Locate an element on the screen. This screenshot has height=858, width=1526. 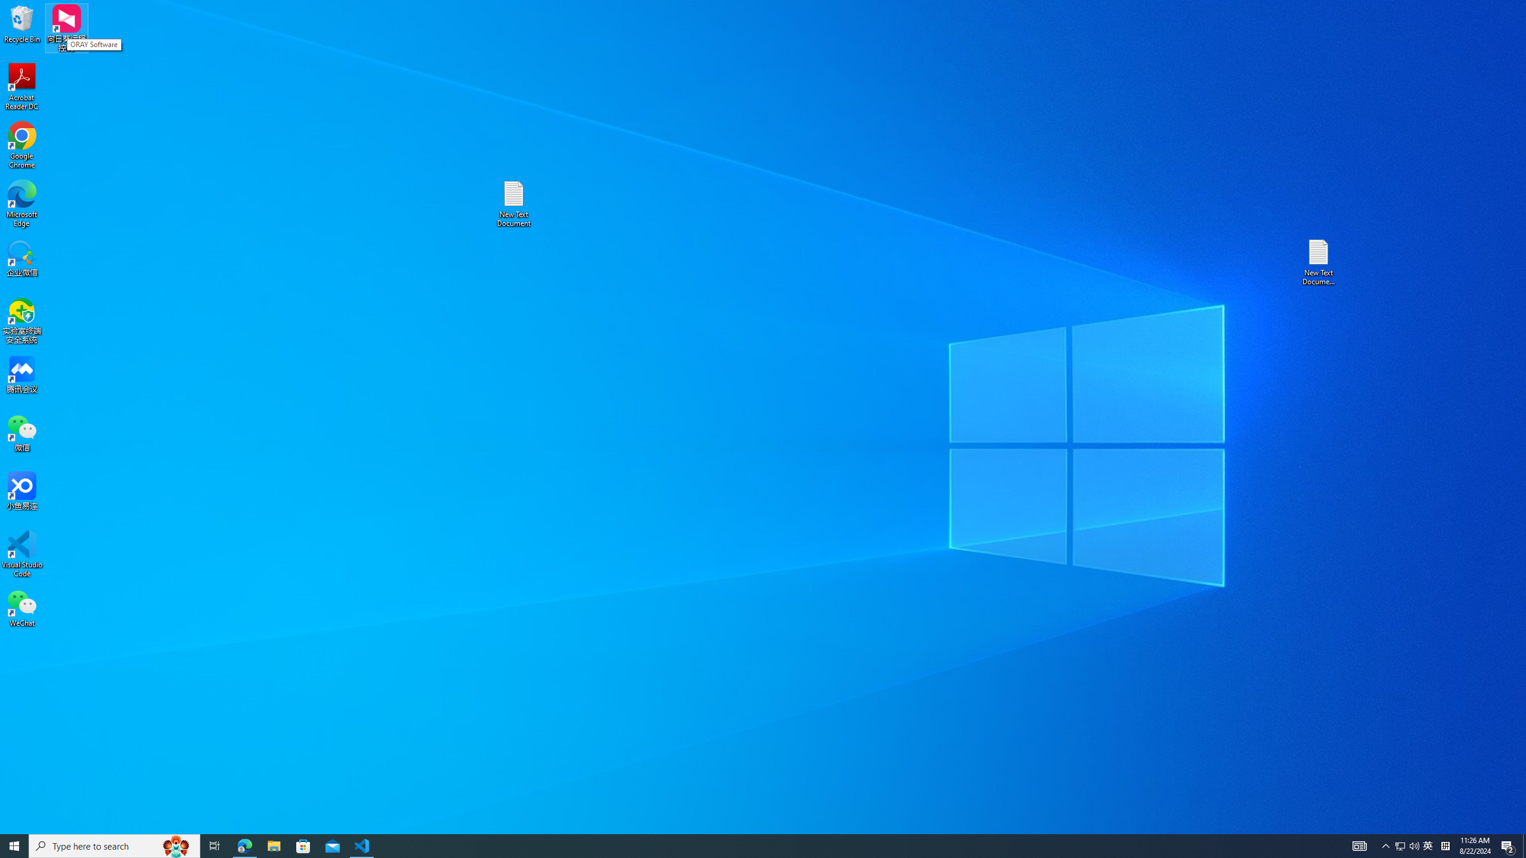
Notification Chevron is located at coordinates (1414, 846).